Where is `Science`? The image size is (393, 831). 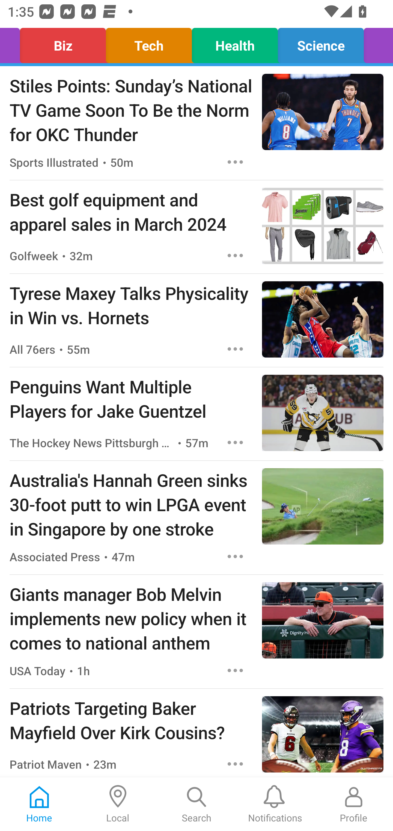
Science is located at coordinates (320, 43).